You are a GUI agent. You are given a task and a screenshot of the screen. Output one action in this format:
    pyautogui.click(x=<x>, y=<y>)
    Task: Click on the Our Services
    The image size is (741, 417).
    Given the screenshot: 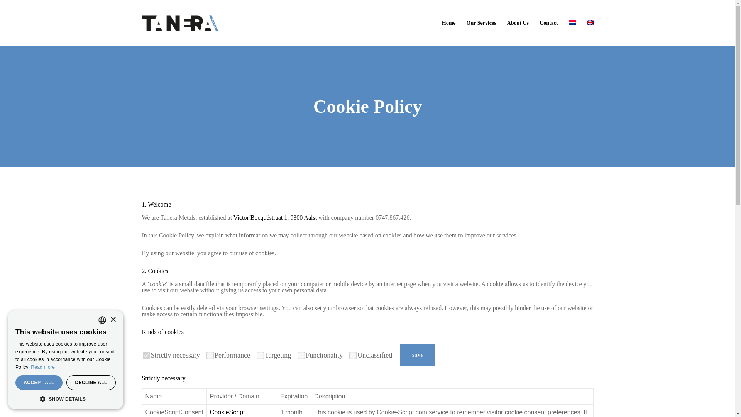 What is the action you would take?
    pyautogui.click(x=476, y=23)
    